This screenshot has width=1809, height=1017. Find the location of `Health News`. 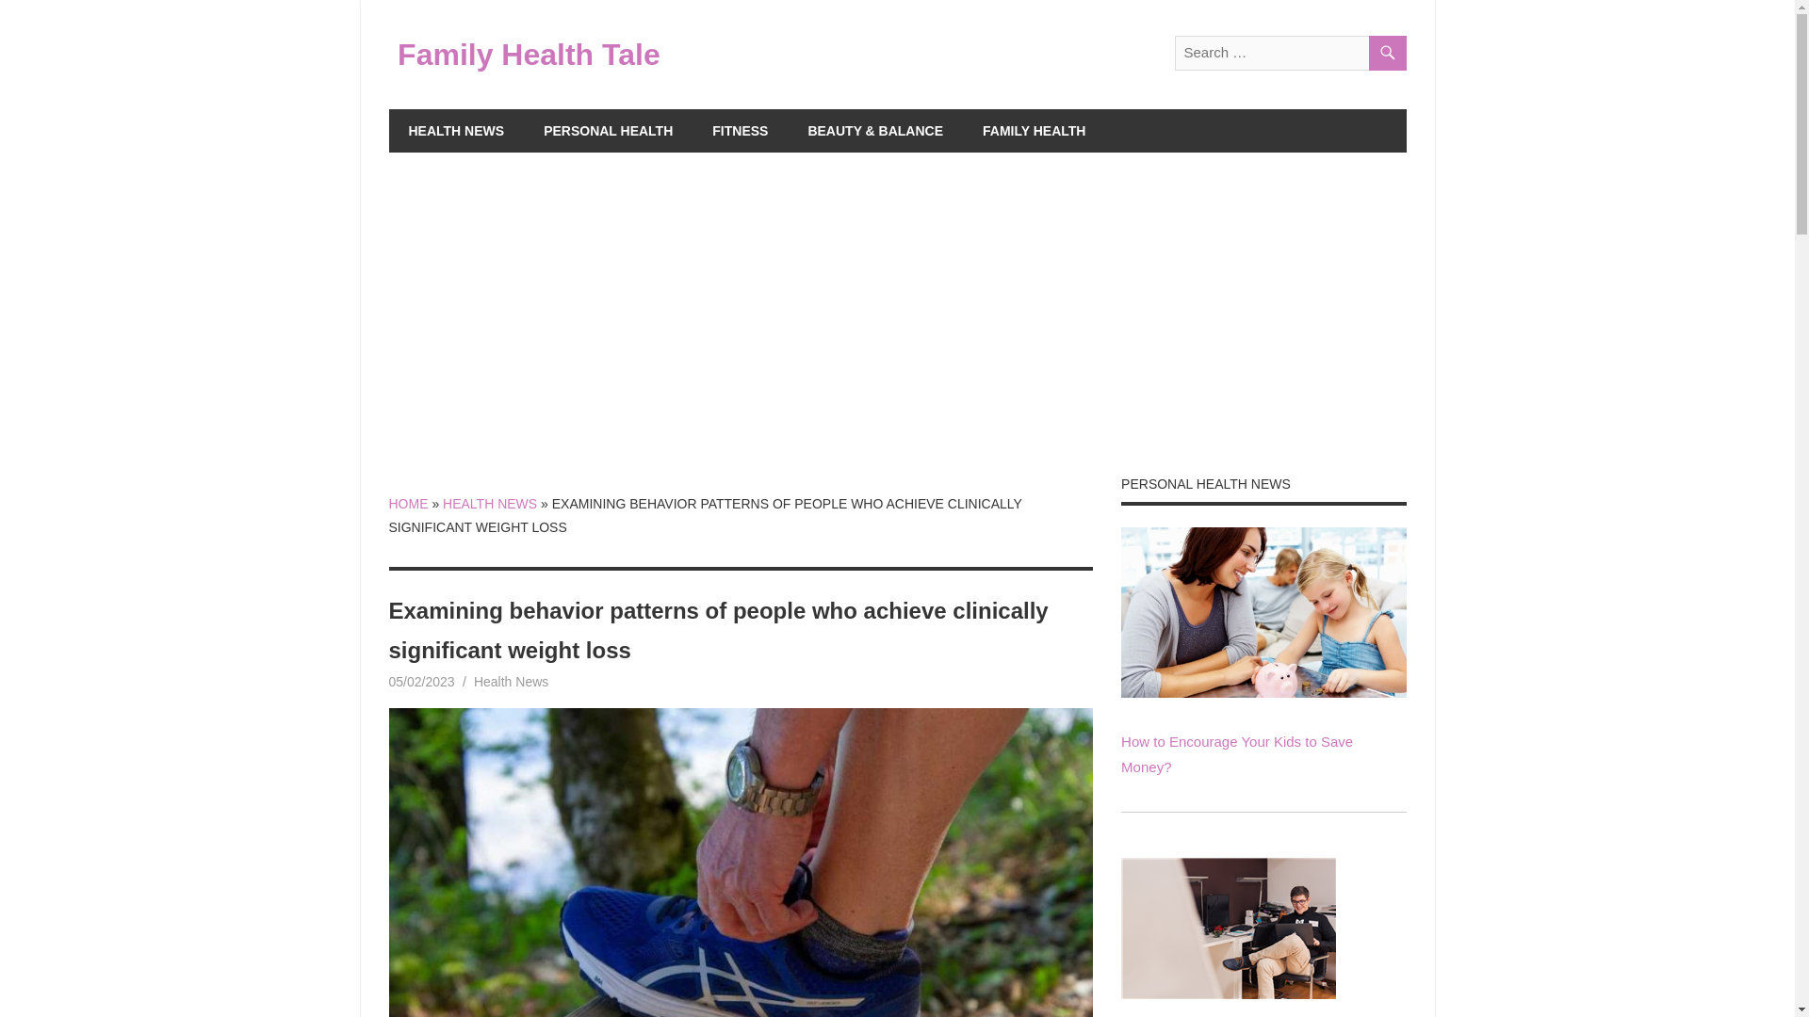

Health News is located at coordinates (511, 682).